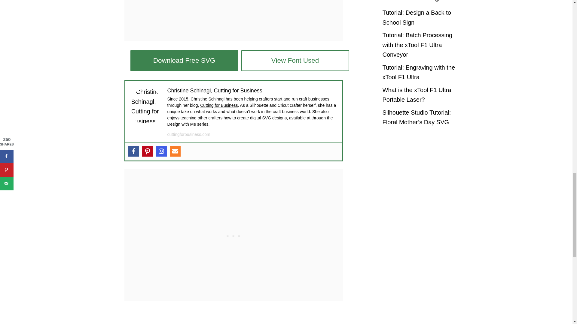 This screenshot has width=577, height=324. I want to click on Tutorial: Design a Back to School Sign, so click(421, 17).